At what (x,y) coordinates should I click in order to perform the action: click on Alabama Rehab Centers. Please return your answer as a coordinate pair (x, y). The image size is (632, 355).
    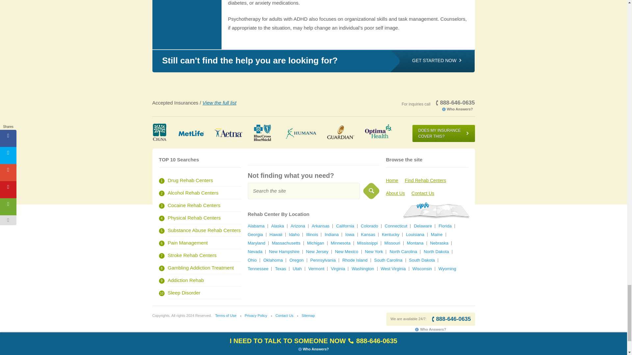
    Looking at the image, I should click on (256, 226).